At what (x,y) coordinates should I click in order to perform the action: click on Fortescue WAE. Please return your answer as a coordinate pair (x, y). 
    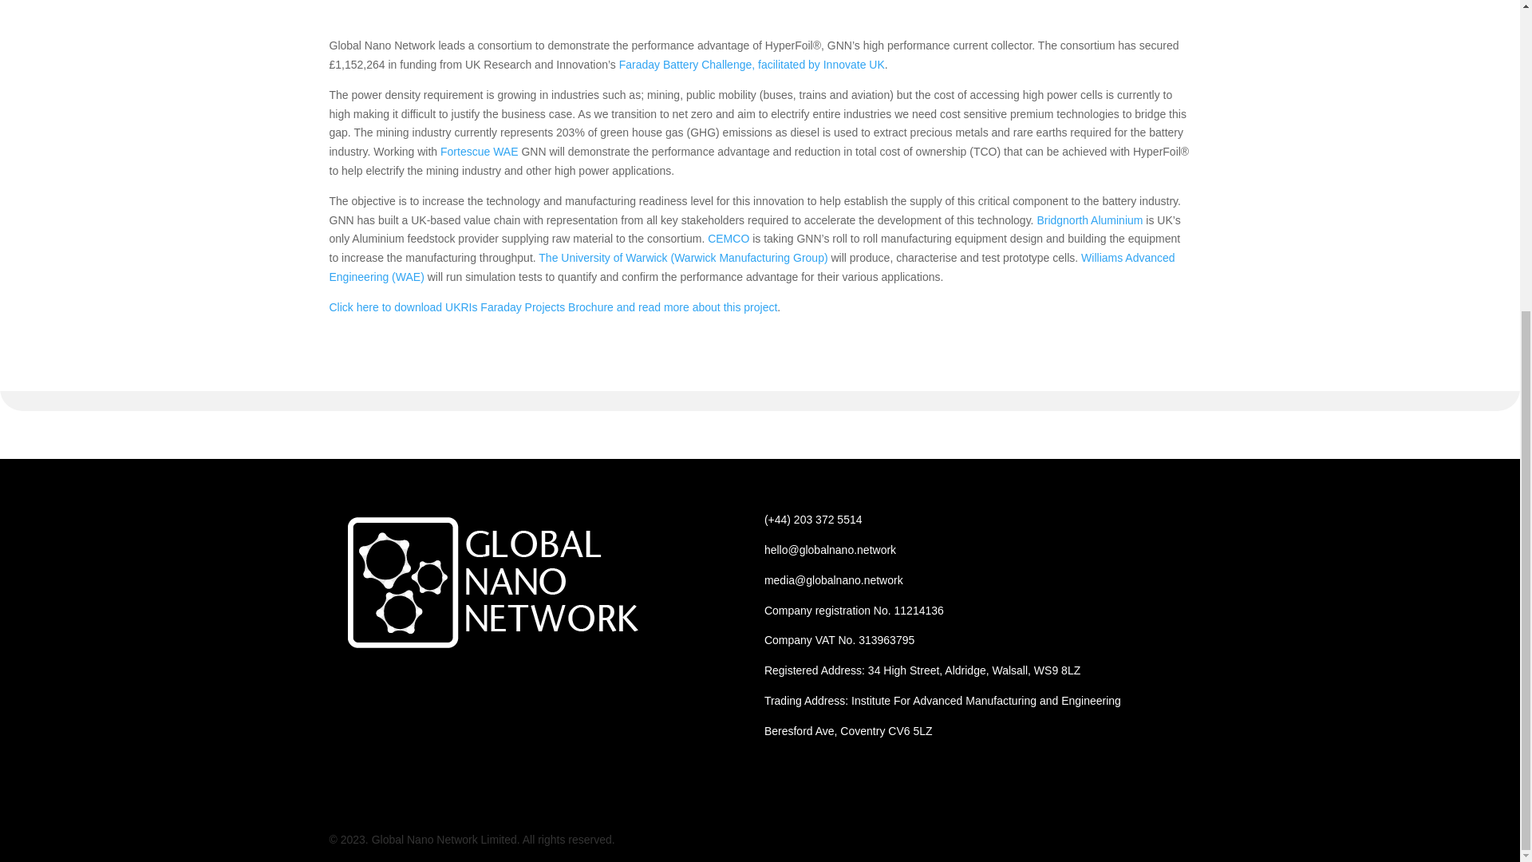
    Looking at the image, I should click on (480, 152).